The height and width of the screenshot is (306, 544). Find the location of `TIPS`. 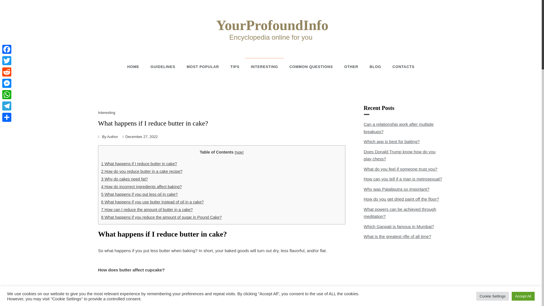

TIPS is located at coordinates (235, 67).